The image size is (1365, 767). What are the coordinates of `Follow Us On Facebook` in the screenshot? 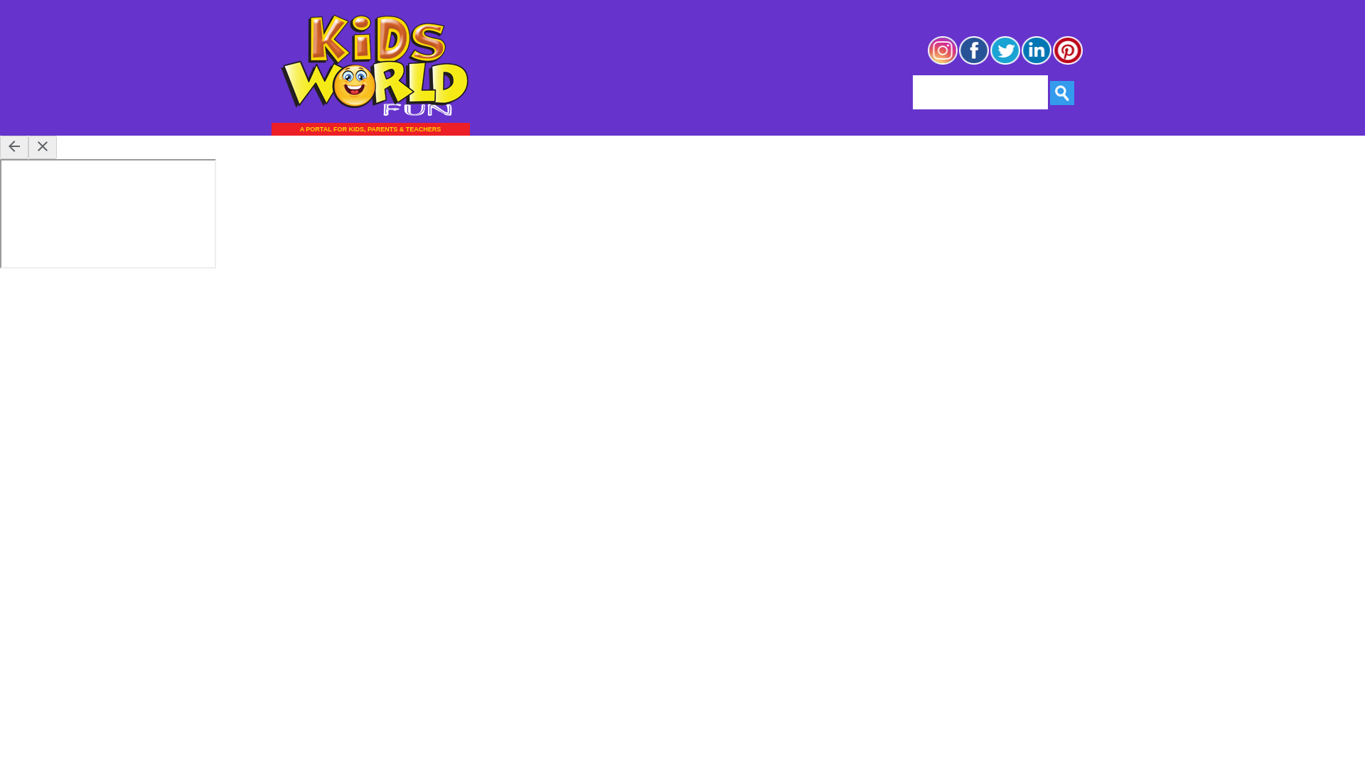 It's located at (974, 62).